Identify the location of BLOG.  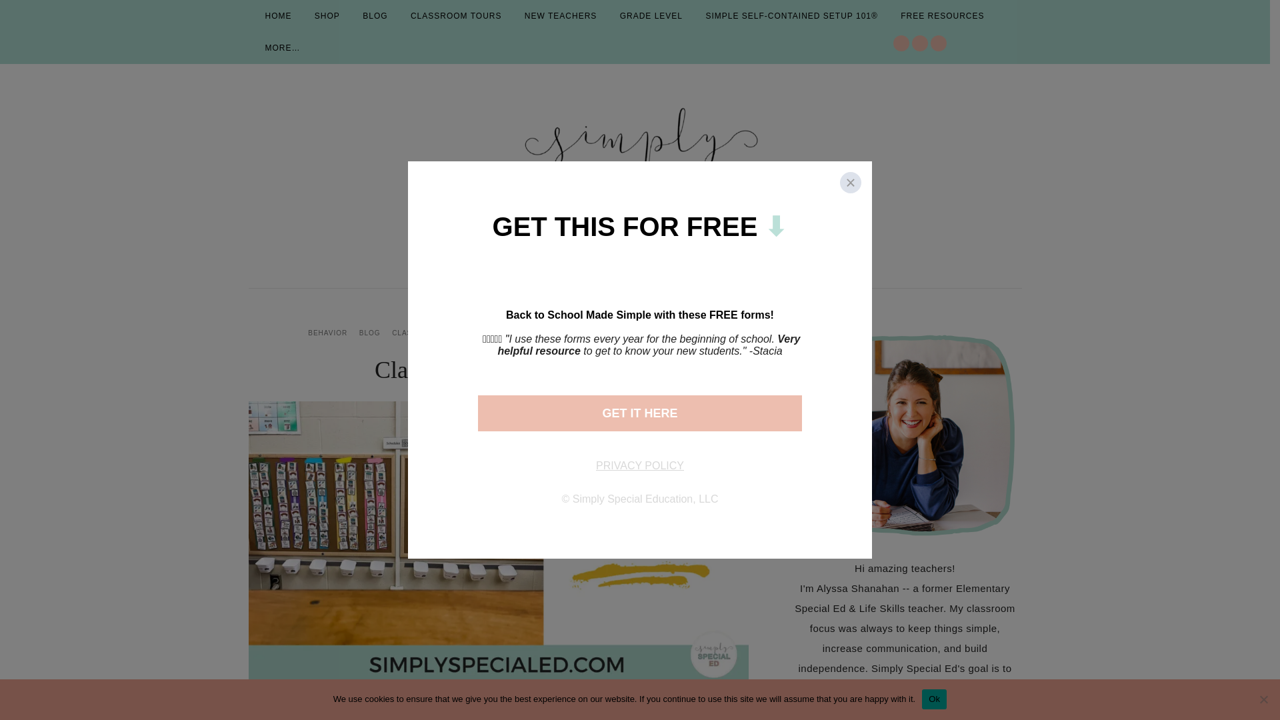
(375, 16).